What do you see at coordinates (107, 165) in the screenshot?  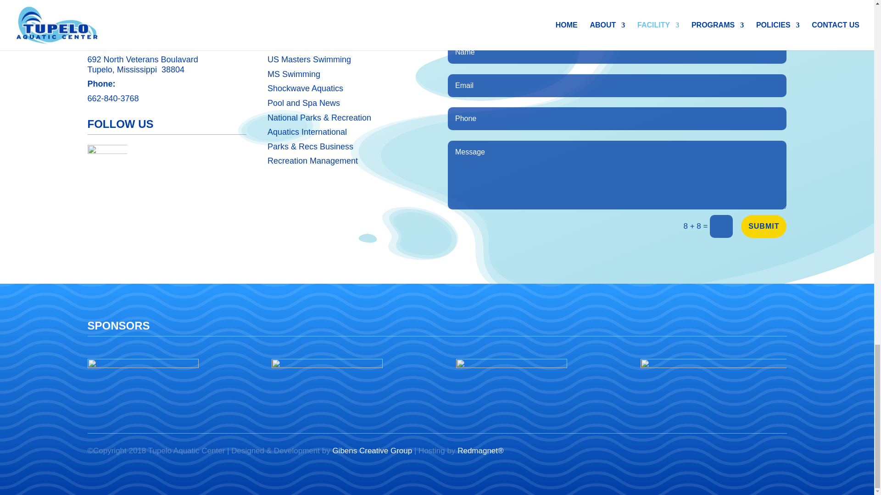 I see `followicon` at bounding box center [107, 165].